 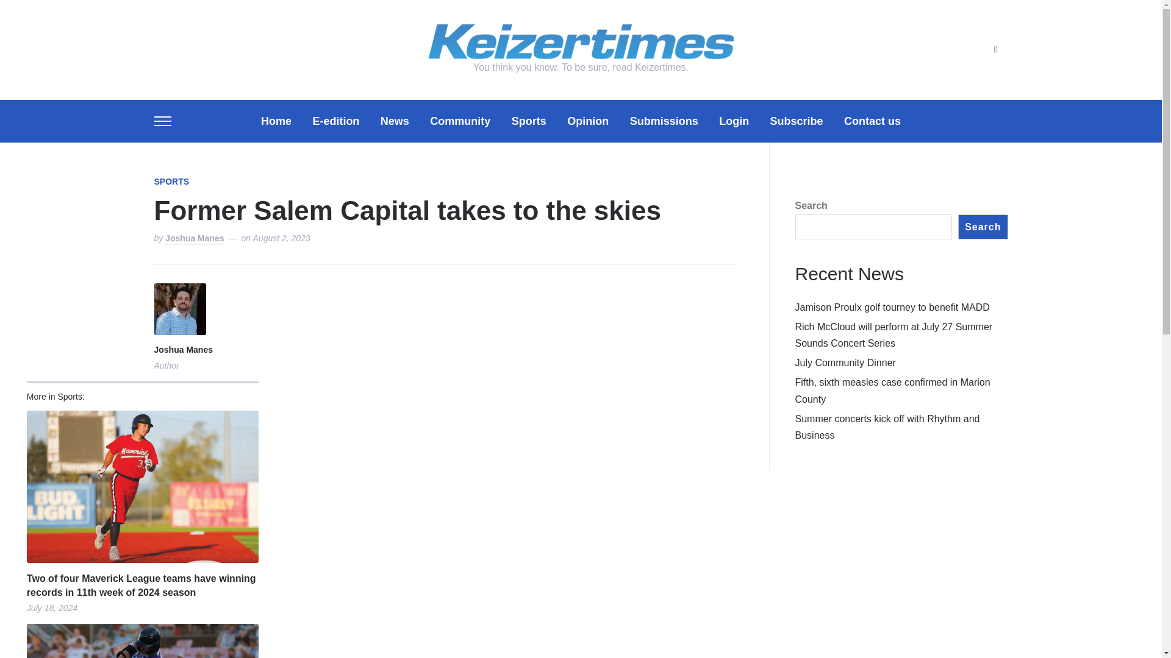 What do you see at coordinates (335, 121) in the screenshot?
I see `E-edition` at bounding box center [335, 121].